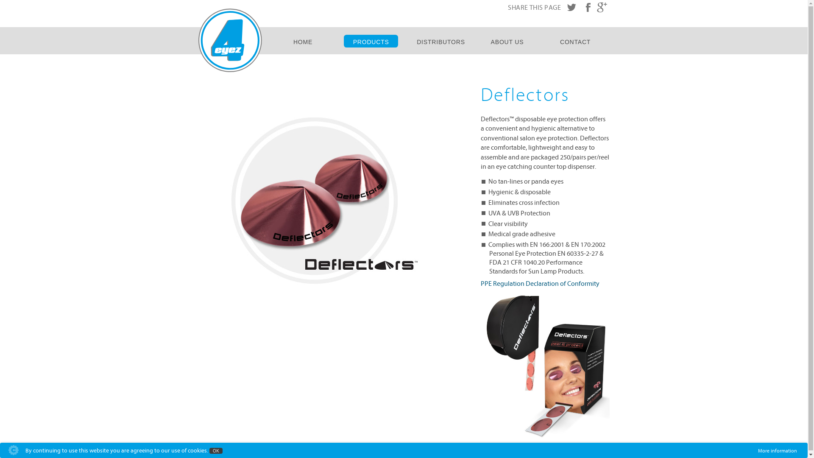 This screenshot has height=458, width=814. Describe the element at coordinates (507, 41) in the screenshot. I see `ABOUT US` at that location.